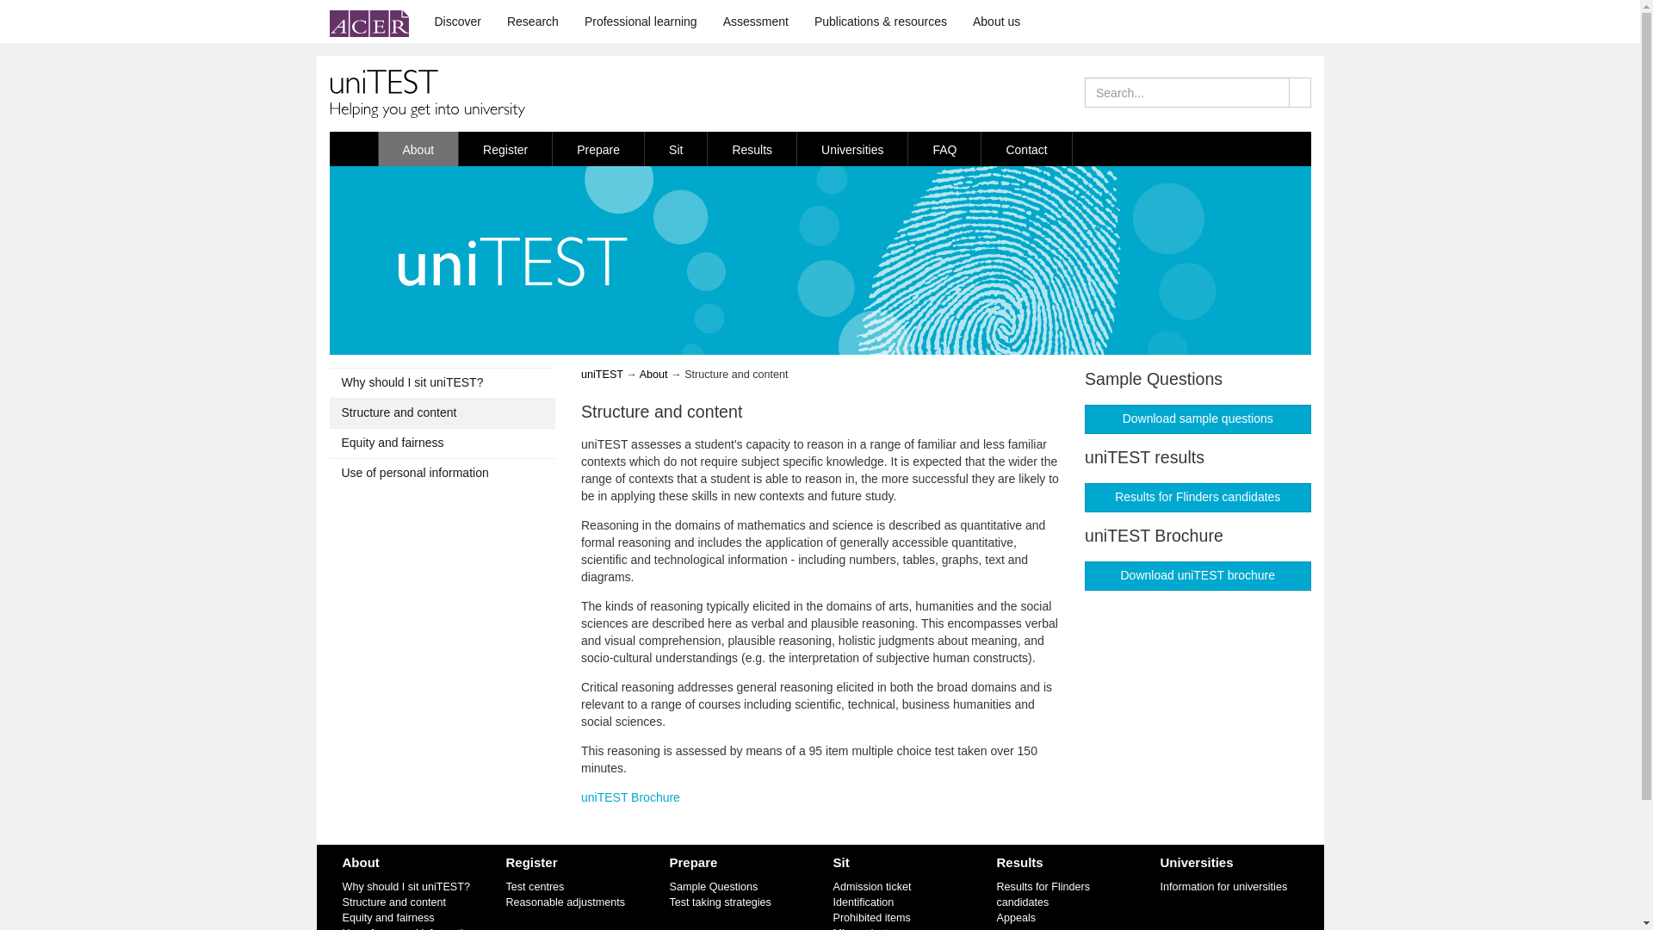 The width and height of the screenshot is (1653, 930). What do you see at coordinates (1197, 575) in the screenshot?
I see `Download uniTEST brochure` at bounding box center [1197, 575].